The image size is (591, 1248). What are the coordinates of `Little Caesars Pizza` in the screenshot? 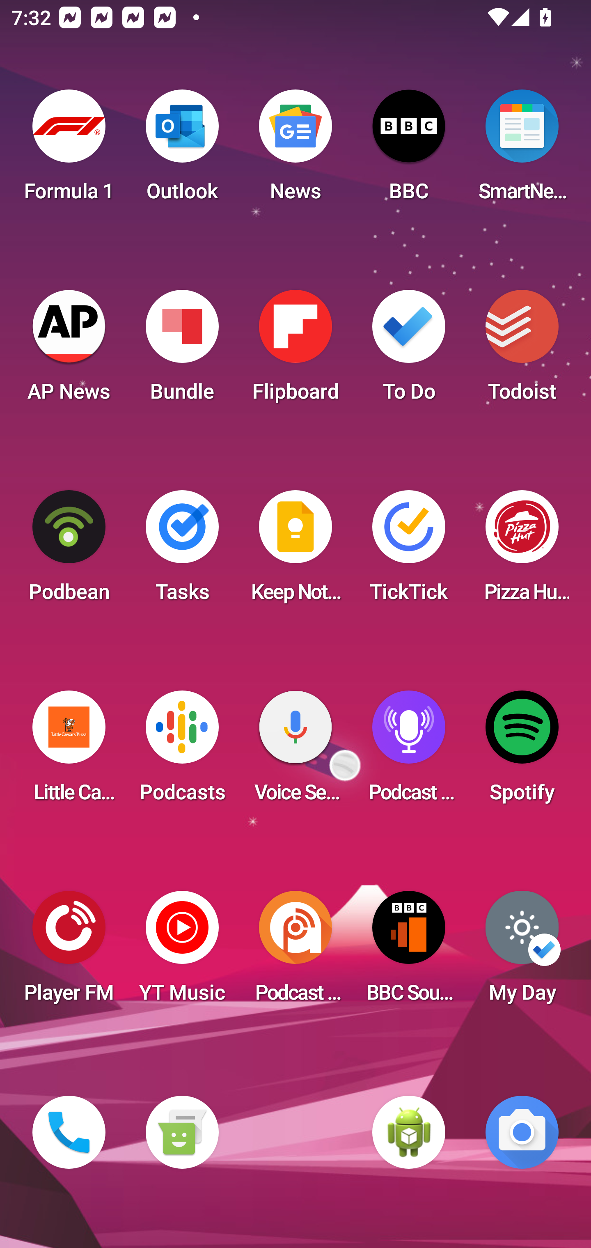 It's located at (69, 751).